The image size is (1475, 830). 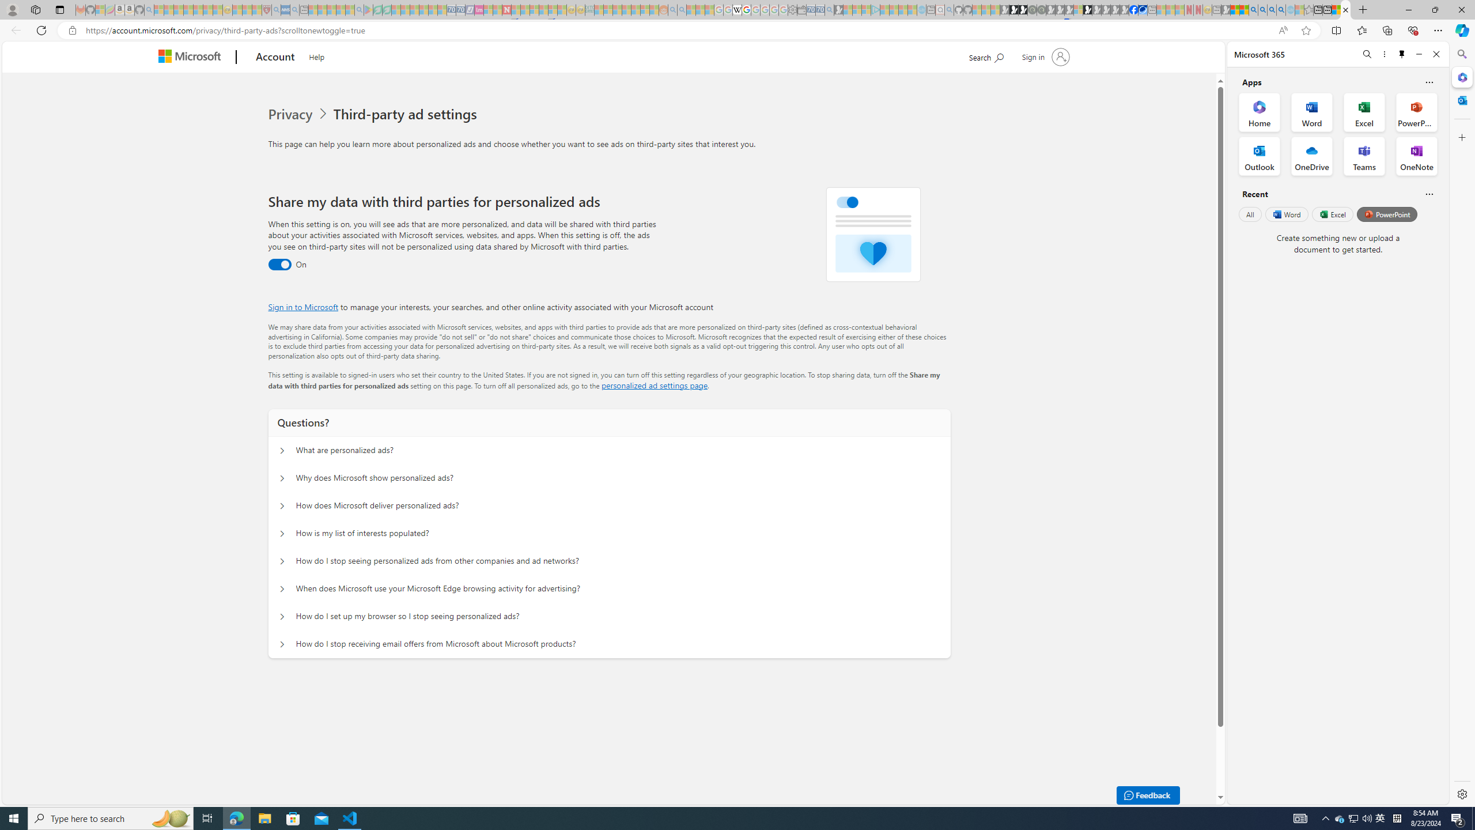 What do you see at coordinates (1332, 214) in the screenshot?
I see `Excel` at bounding box center [1332, 214].